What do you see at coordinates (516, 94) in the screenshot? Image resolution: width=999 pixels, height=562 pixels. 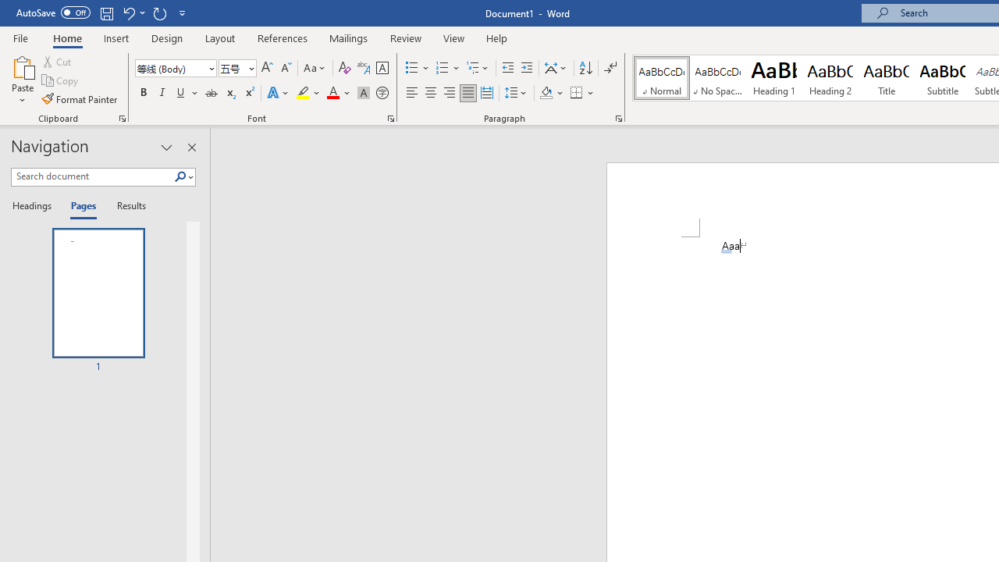 I see `Line and Paragraph Spacing` at bounding box center [516, 94].